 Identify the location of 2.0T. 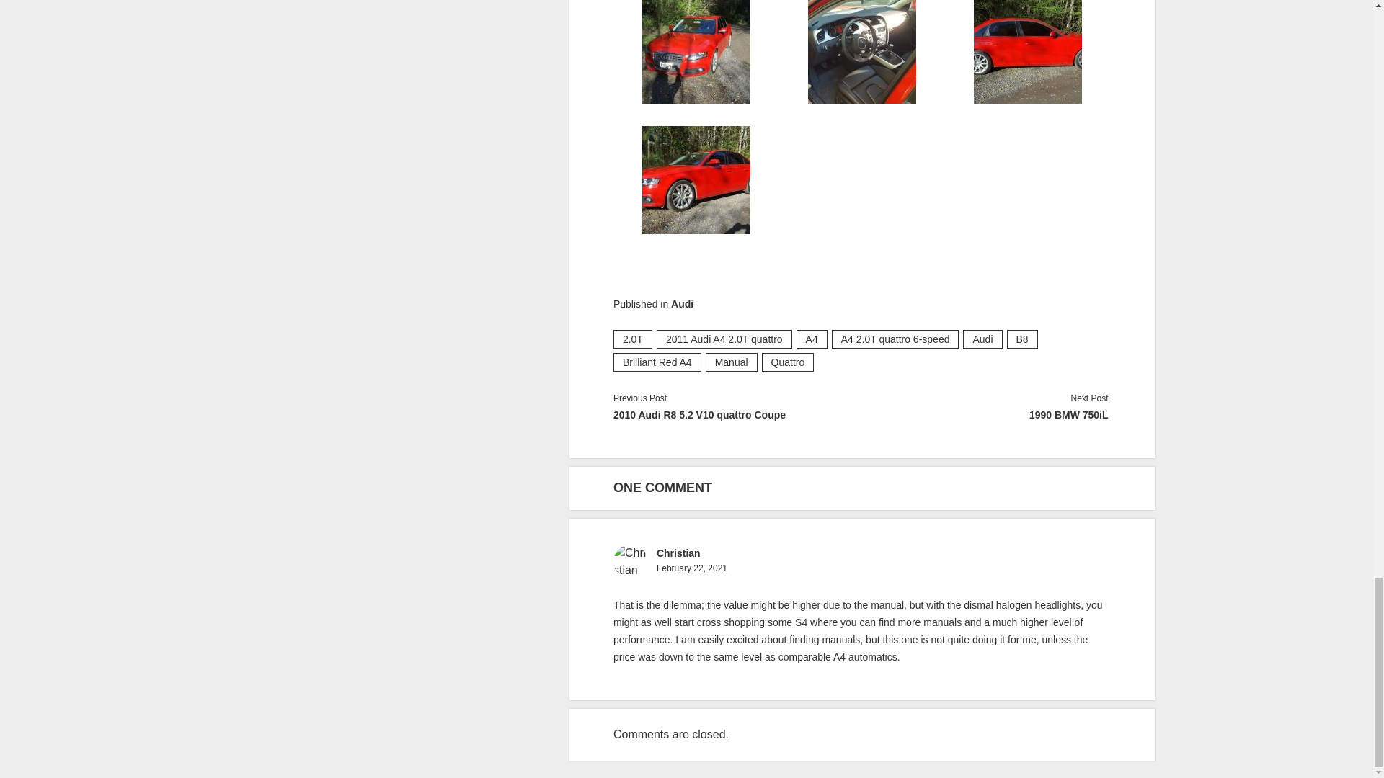
(632, 339).